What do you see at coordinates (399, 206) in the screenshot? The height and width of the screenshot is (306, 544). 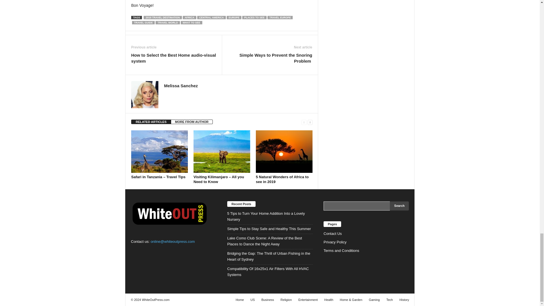 I see `Search` at bounding box center [399, 206].